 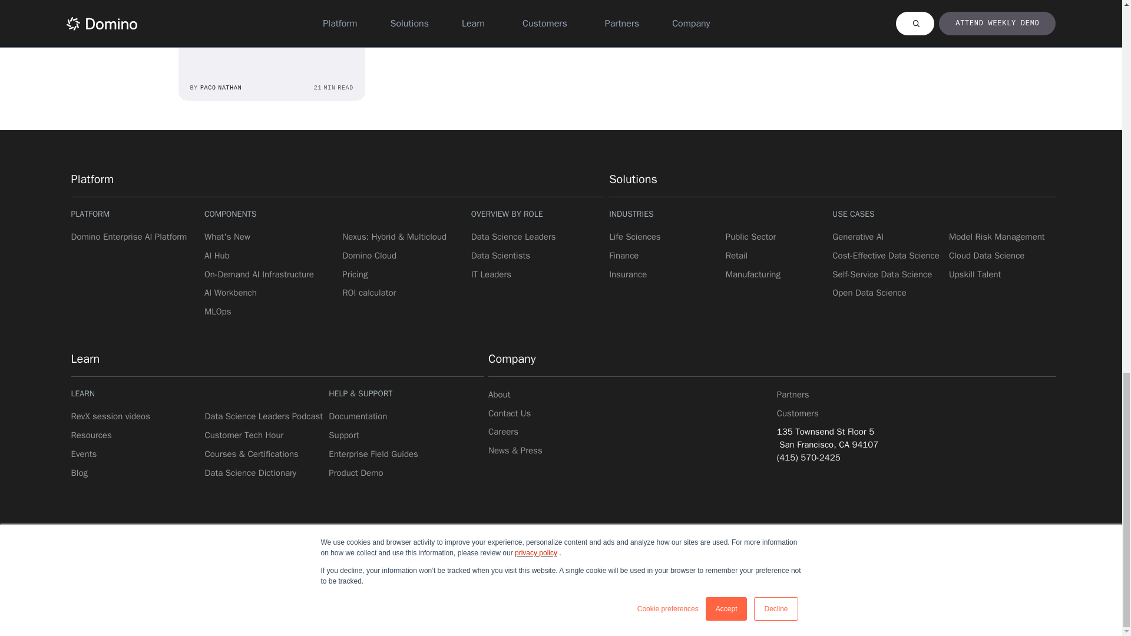 What do you see at coordinates (128, 237) in the screenshot?
I see `Domino Enterprise AI Platform` at bounding box center [128, 237].